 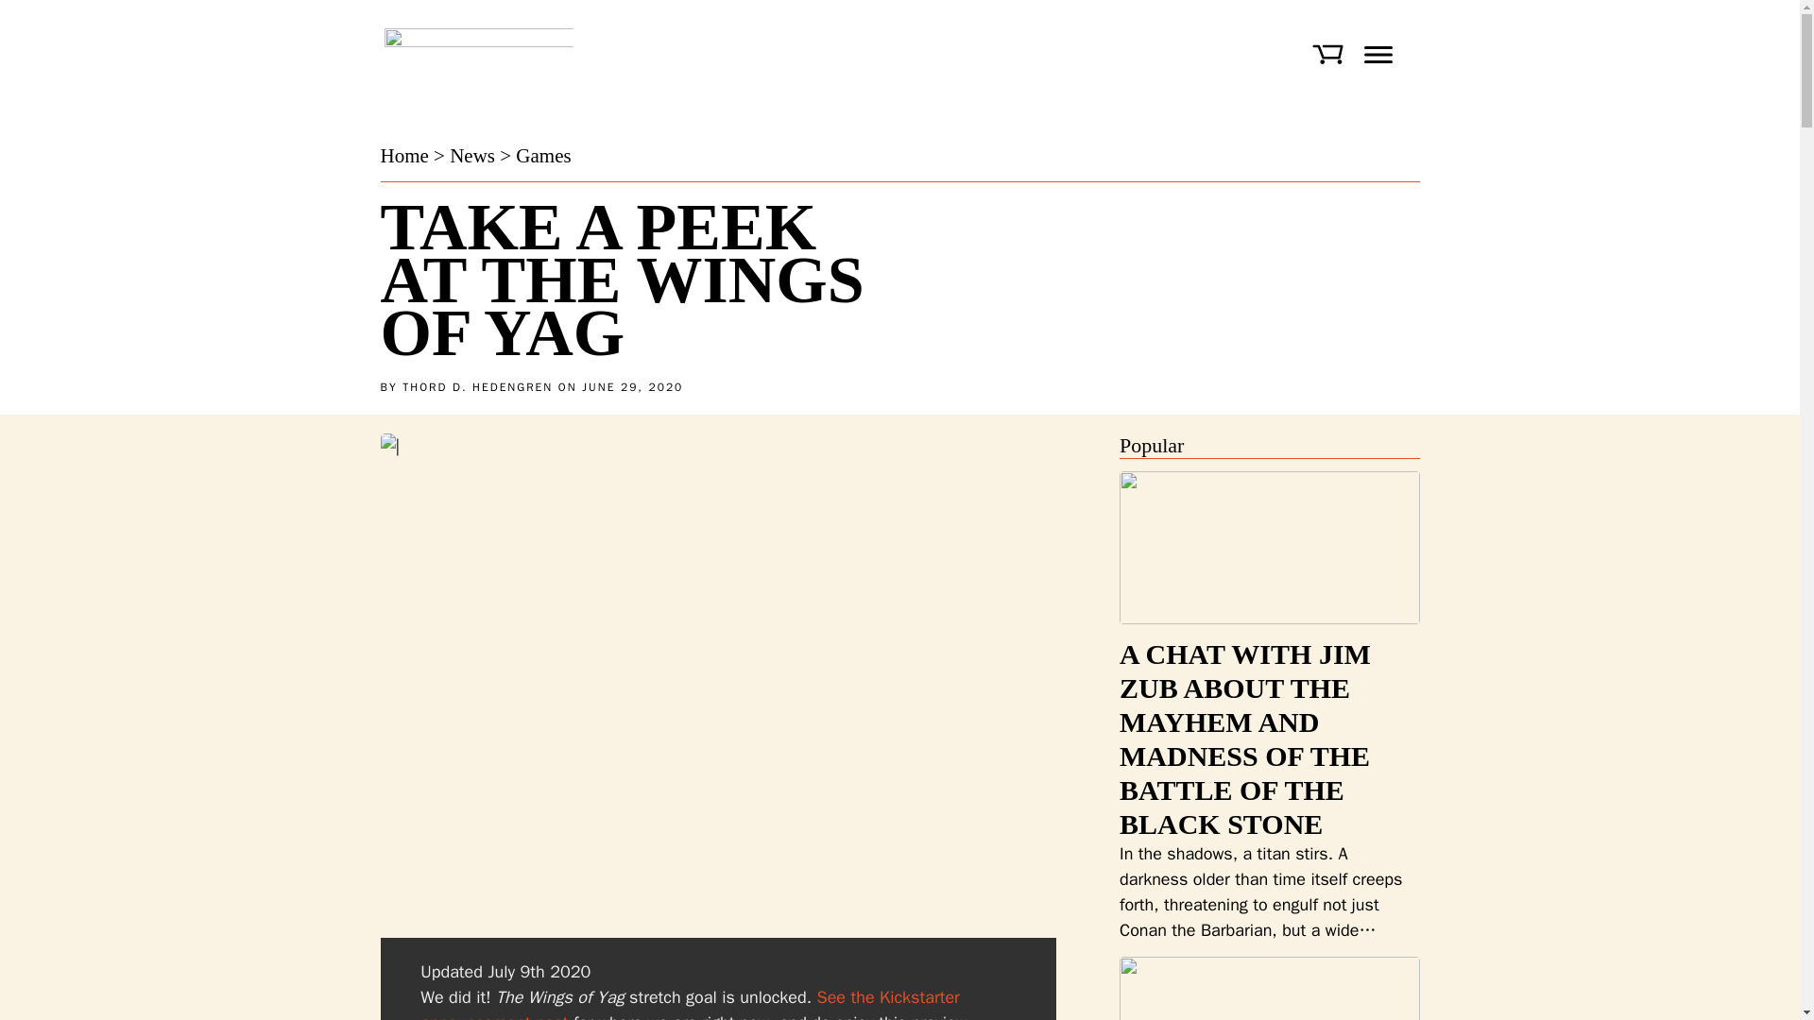 I want to click on See the Kickstarter announcement post, so click(x=690, y=1003).